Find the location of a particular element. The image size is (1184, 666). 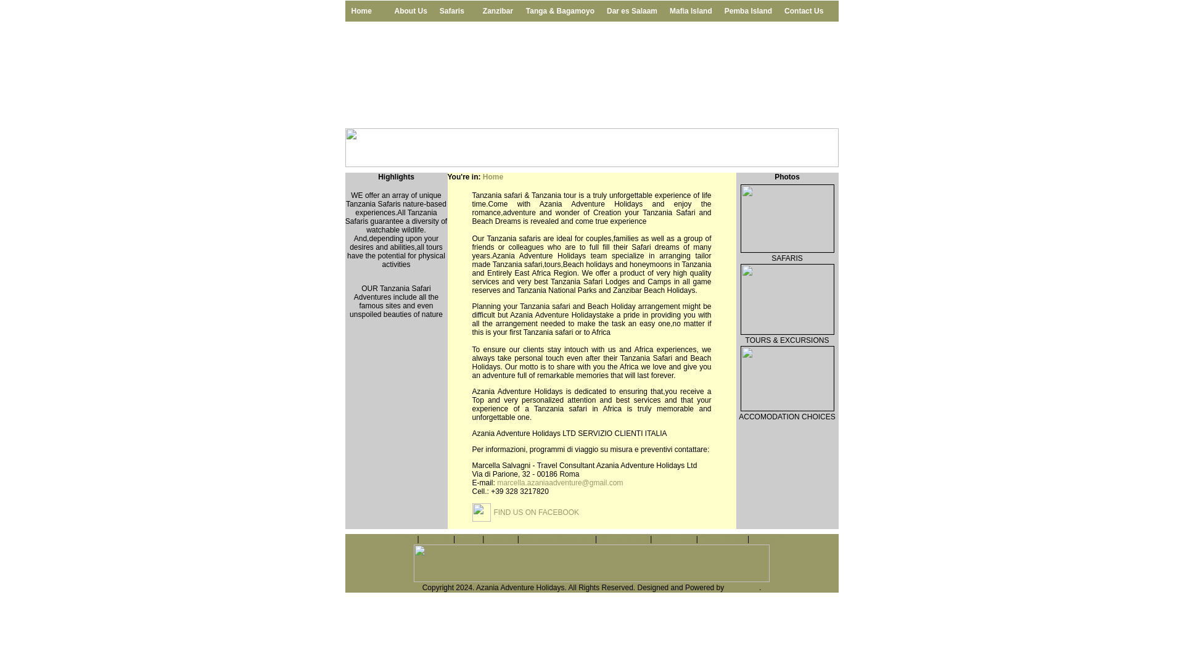

About Us is located at coordinates (435, 539).